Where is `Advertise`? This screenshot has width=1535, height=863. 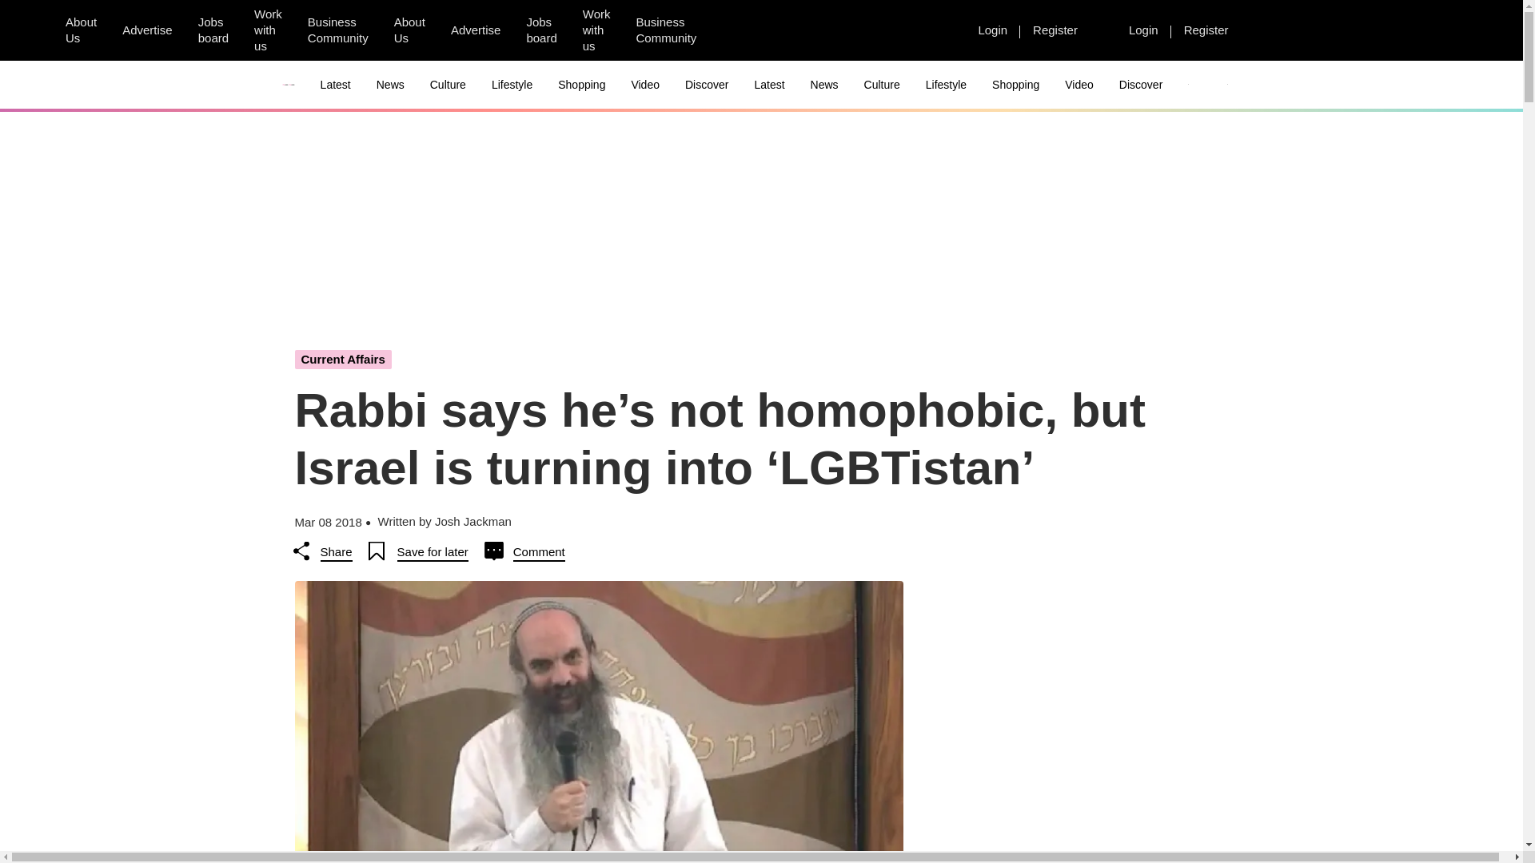
Advertise is located at coordinates (147, 30).